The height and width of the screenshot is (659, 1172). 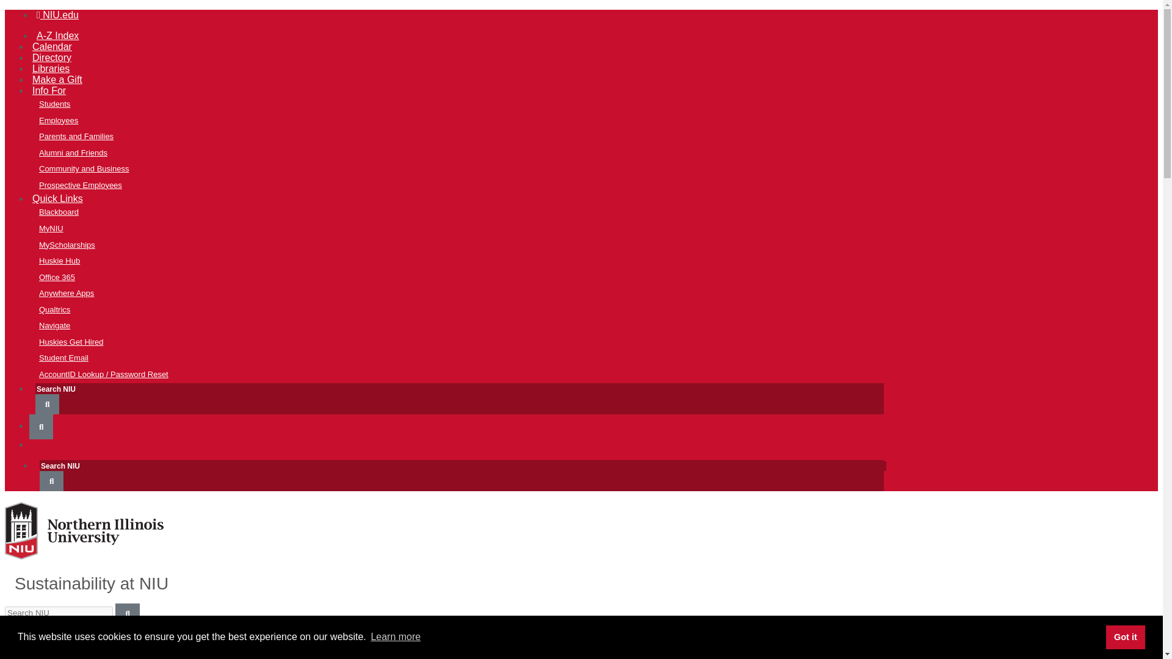 I want to click on Prospective Employees, so click(x=466, y=185).